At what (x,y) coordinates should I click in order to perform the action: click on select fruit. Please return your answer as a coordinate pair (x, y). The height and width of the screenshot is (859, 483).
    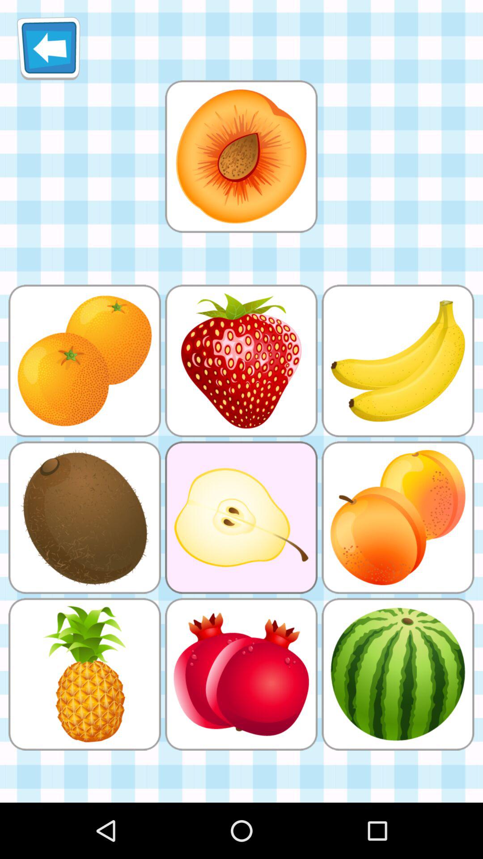
    Looking at the image, I should click on (241, 157).